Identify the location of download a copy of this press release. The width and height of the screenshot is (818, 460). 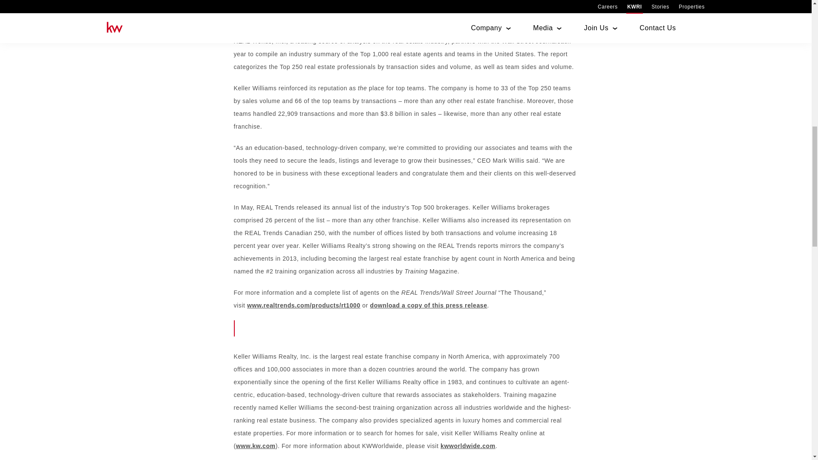
(428, 305).